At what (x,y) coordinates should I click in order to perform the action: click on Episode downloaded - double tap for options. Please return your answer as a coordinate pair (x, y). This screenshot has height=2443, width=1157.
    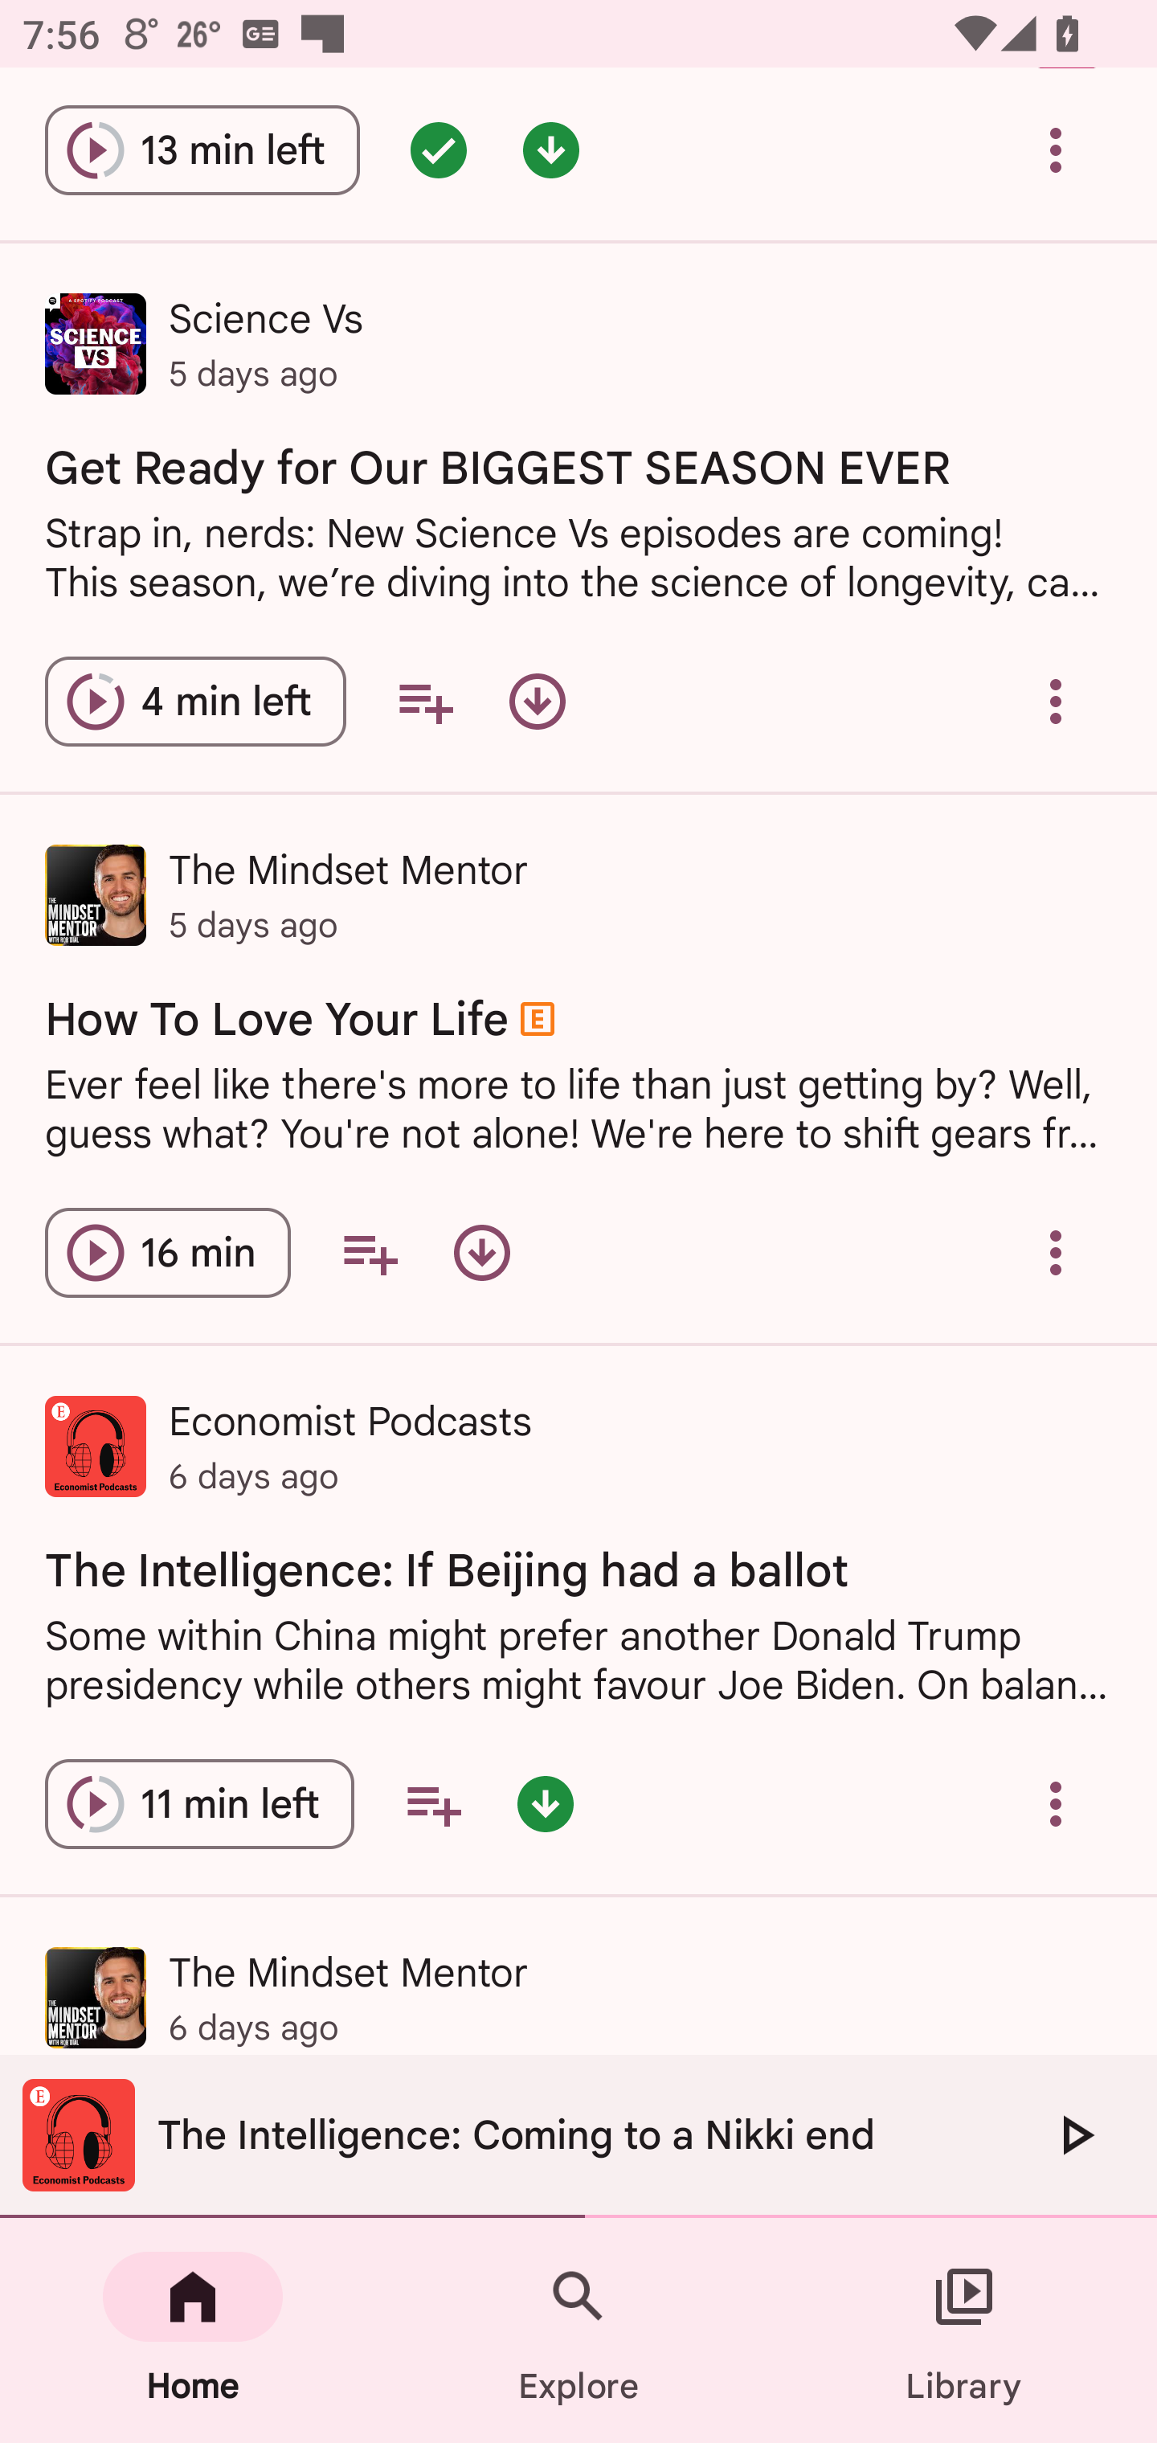
    Looking at the image, I should click on (545, 1803).